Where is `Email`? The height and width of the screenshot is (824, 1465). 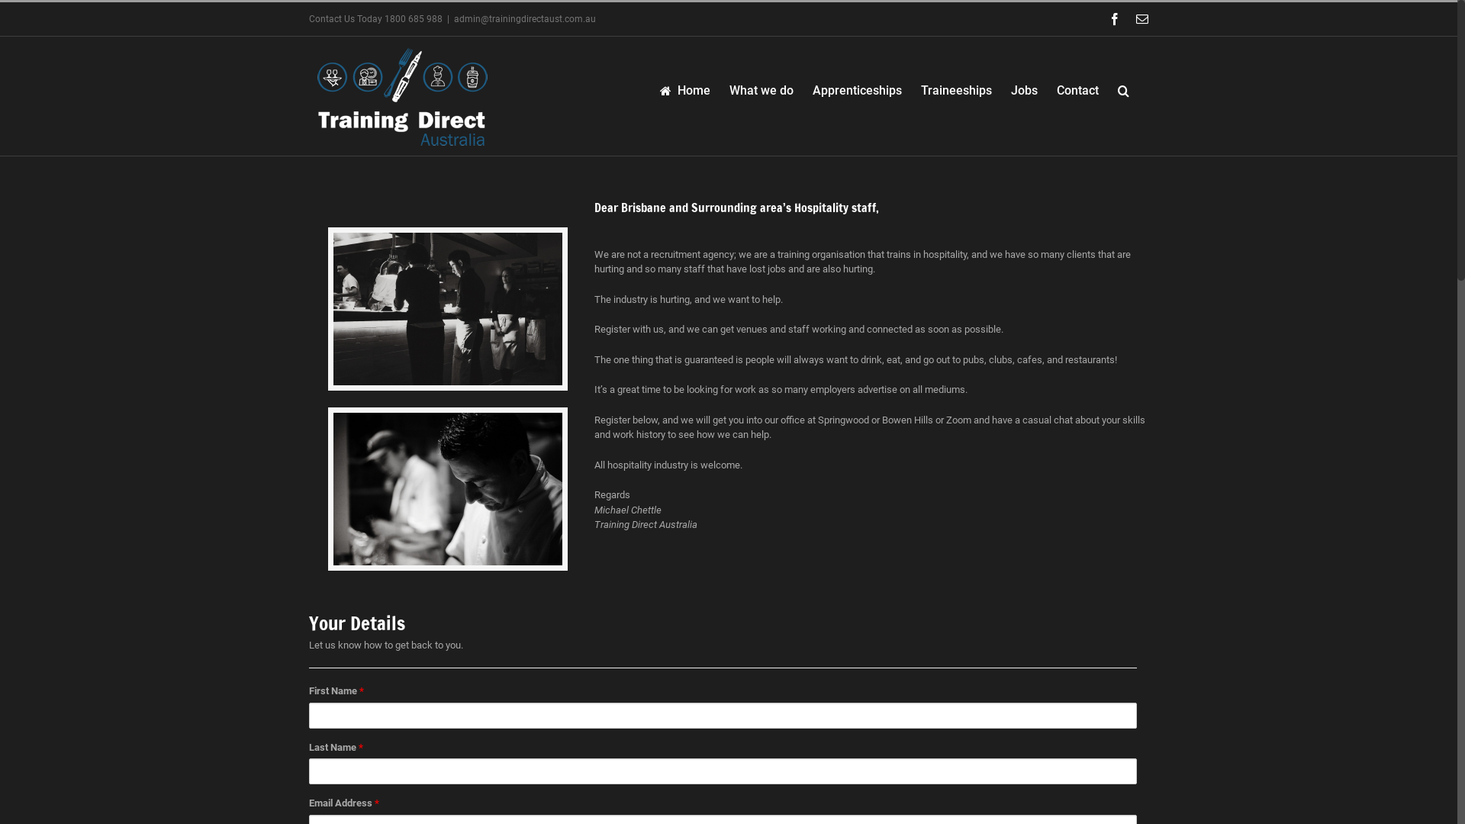 Email is located at coordinates (1142, 19).